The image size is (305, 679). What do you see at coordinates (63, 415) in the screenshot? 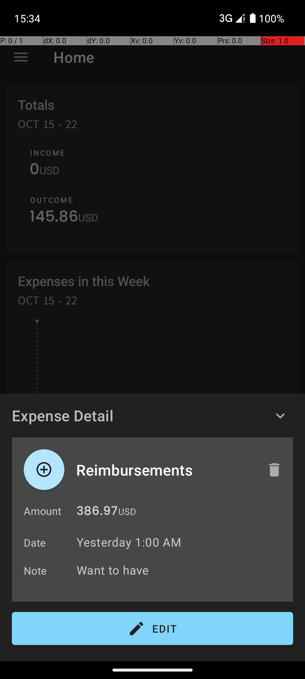
I see `Expense Detail` at bounding box center [63, 415].